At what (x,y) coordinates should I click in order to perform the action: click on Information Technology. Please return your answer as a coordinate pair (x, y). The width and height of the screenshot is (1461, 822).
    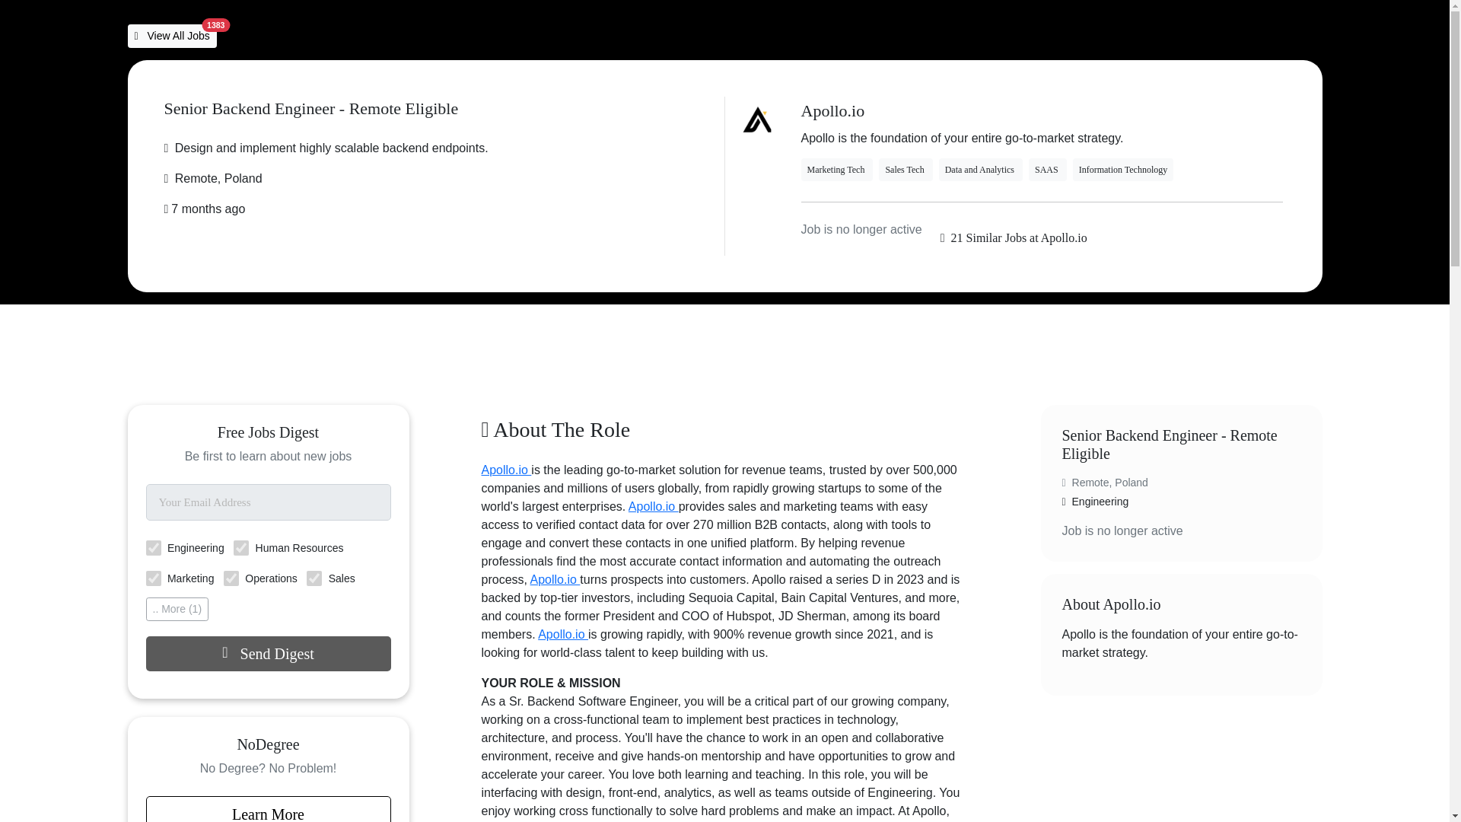
    Looking at the image, I should click on (1123, 169).